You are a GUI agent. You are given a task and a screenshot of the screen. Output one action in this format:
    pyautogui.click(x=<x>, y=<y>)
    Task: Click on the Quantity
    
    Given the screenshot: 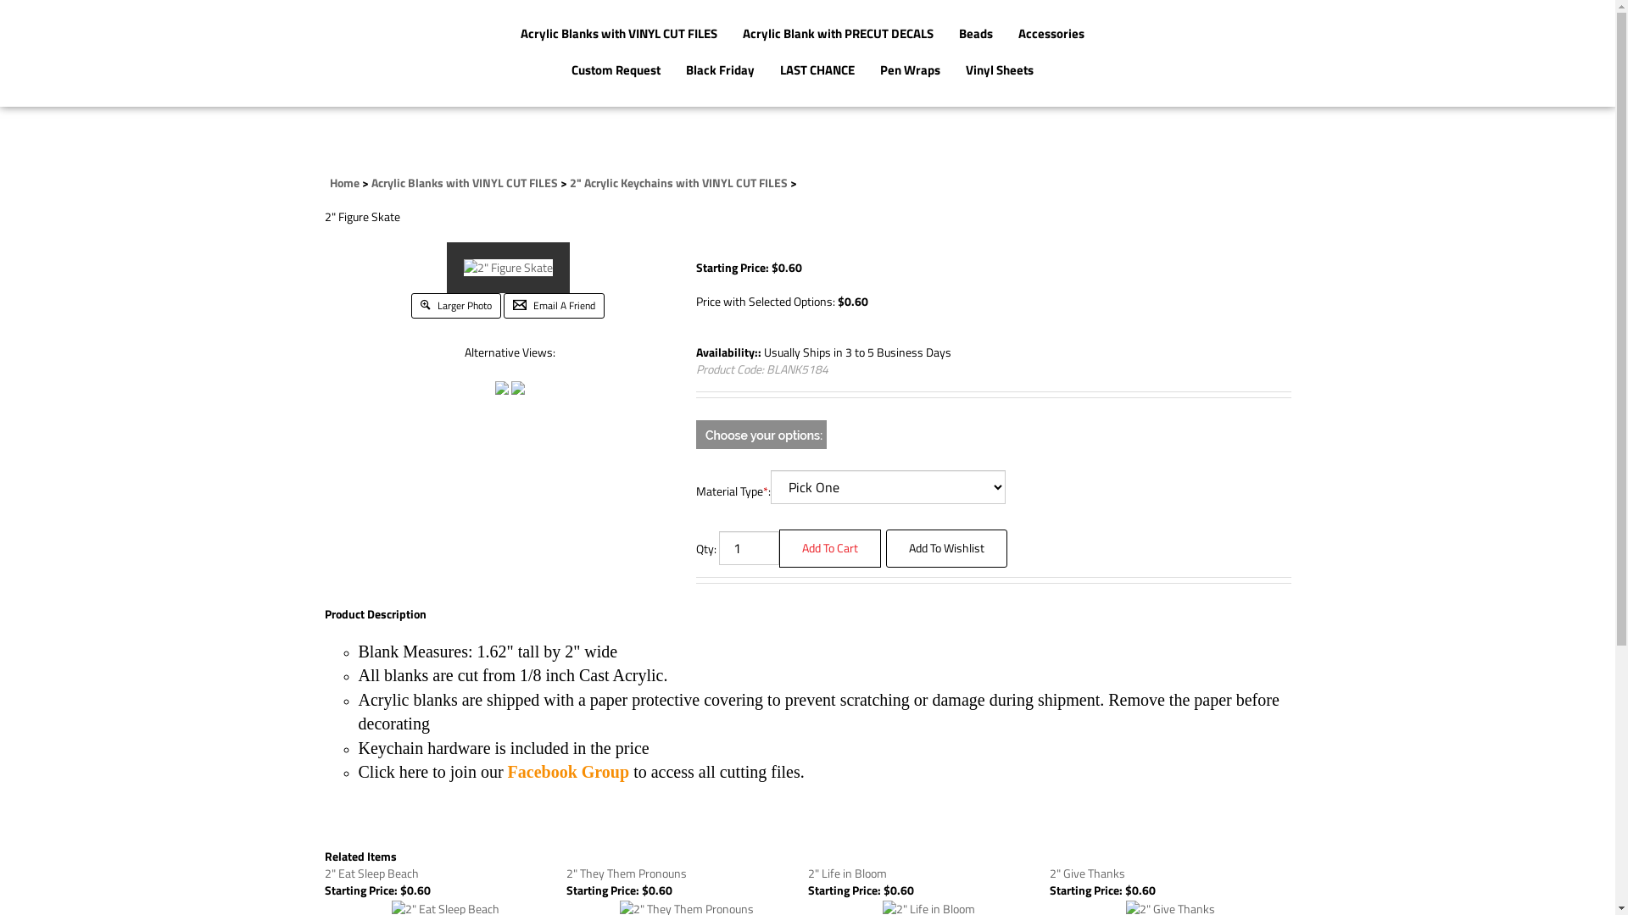 What is the action you would take?
    pyautogui.click(x=750, y=548)
    